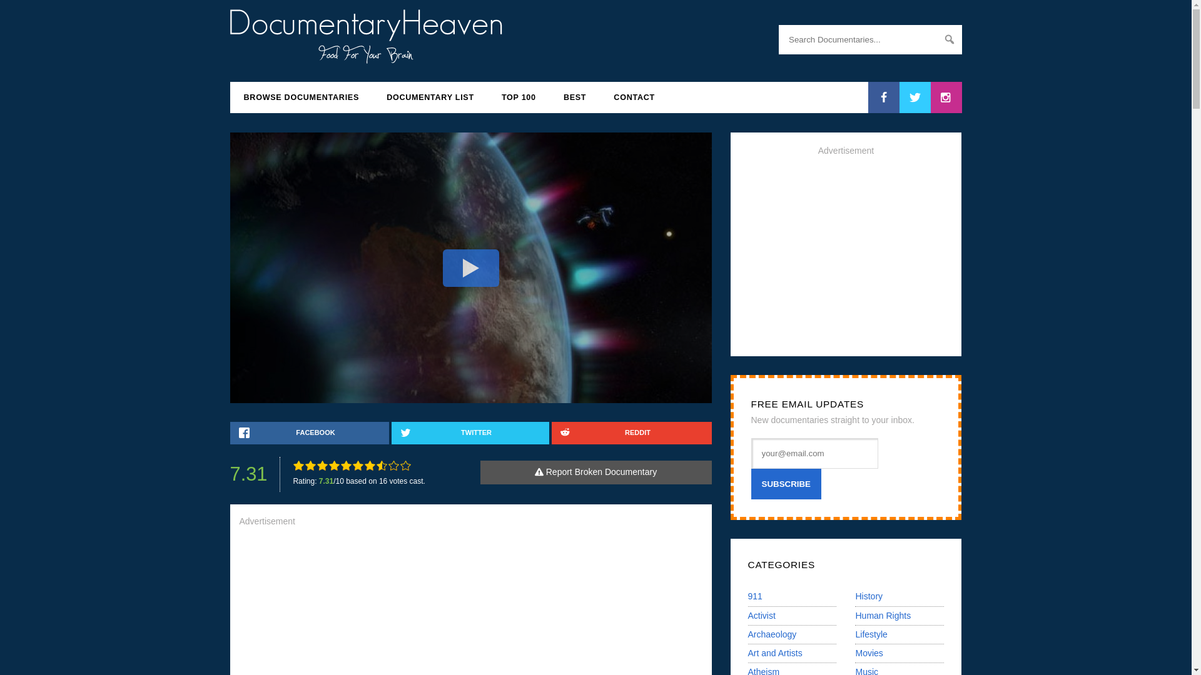 The width and height of the screenshot is (1201, 675). Describe the element at coordinates (366, 56) in the screenshot. I see `Documentary Heaven` at that location.